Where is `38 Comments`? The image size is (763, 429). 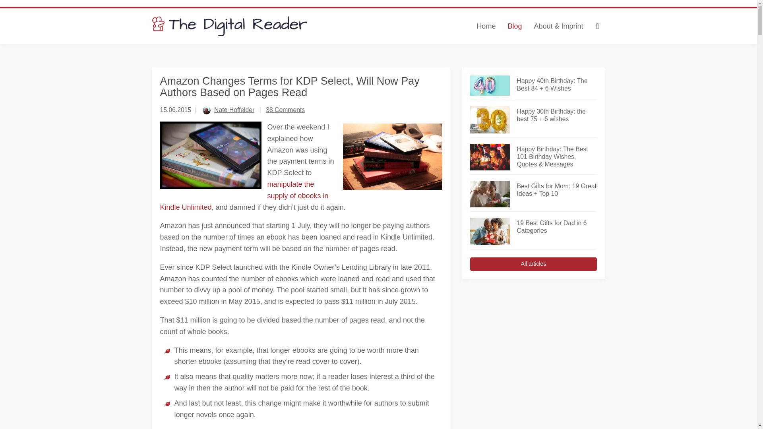
38 Comments is located at coordinates (285, 110).